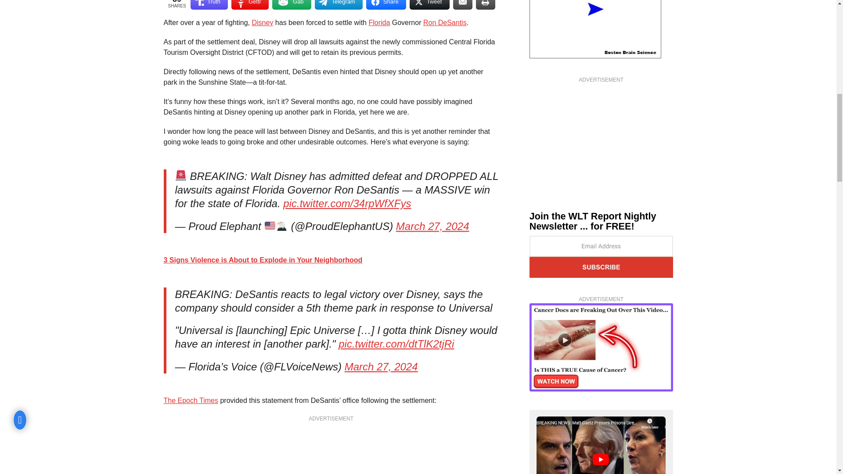  What do you see at coordinates (386, 4) in the screenshot?
I see `Share on Share` at bounding box center [386, 4].